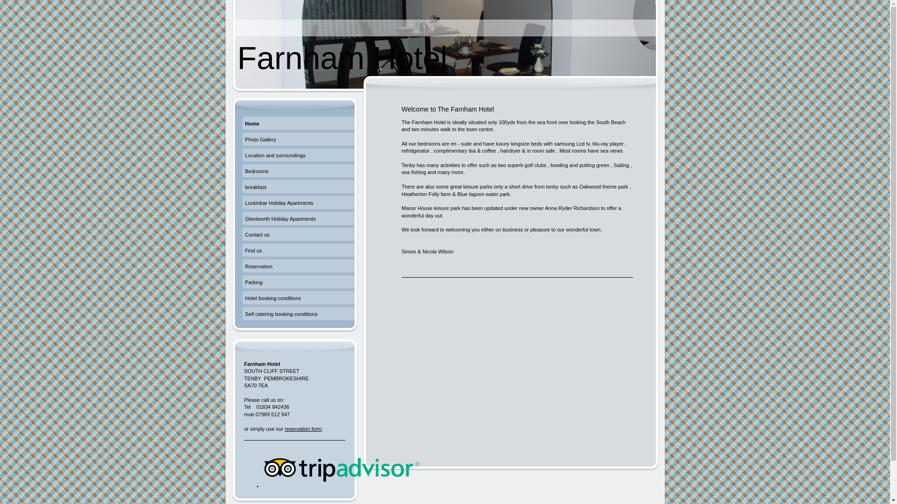 This screenshot has height=504, width=897. I want to click on Photo Gallery, so click(298, 140).